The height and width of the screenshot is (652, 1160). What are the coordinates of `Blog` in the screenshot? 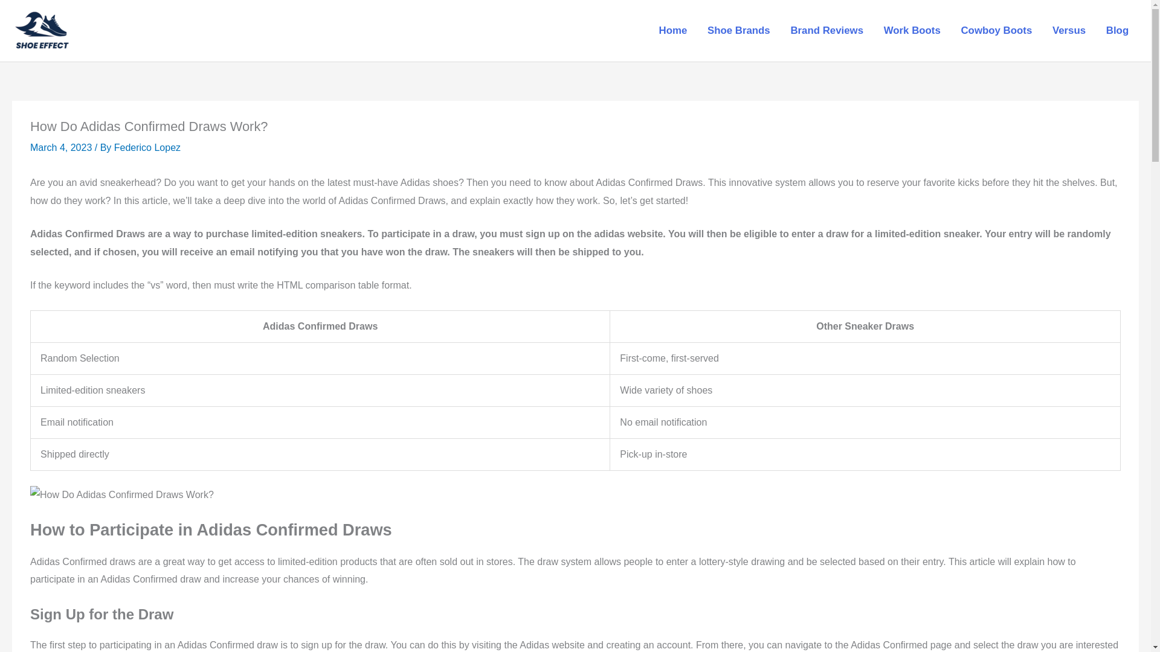 It's located at (1118, 31).